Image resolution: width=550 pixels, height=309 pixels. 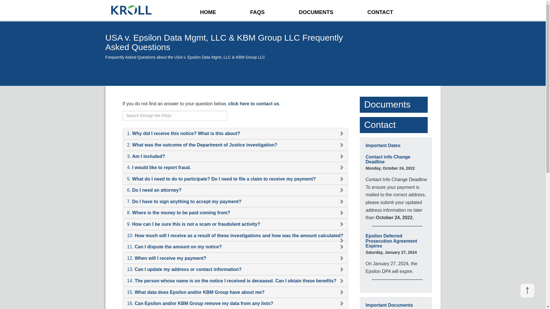 What do you see at coordinates (179, 213) in the screenshot?
I see `8. Where is the money to be paid coming from?` at bounding box center [179, 213].